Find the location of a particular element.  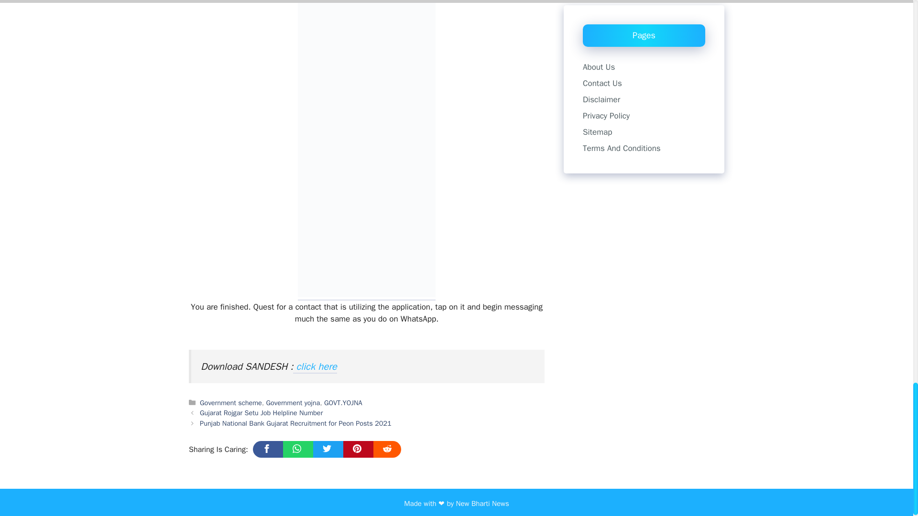

Government scheme is located at coordinates (230, 402).